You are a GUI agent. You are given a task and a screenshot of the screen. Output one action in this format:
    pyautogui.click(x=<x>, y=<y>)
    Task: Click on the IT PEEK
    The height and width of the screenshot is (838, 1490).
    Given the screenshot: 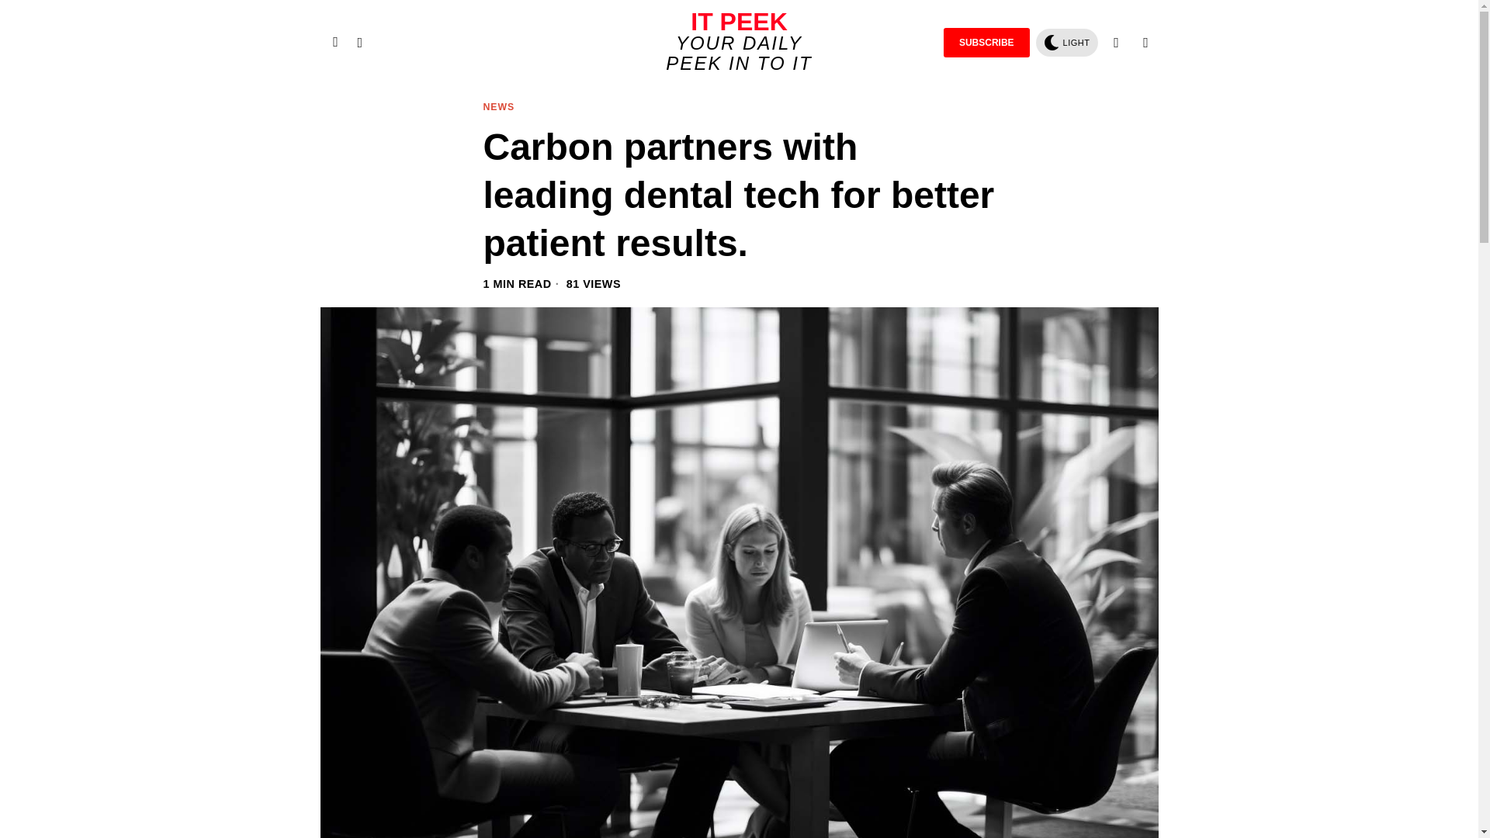 What is the action you would take?
    pyautogui.click(x=739, y=22)
    